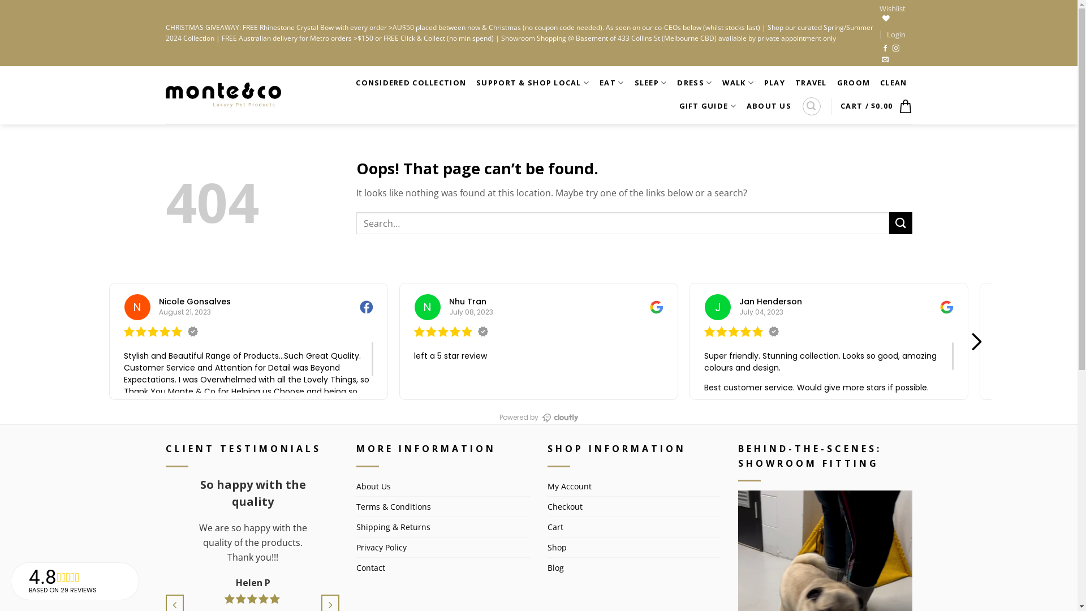  Describe the element at coordinates (695, 83) in the screenshot. I see `DRESS` at that location.